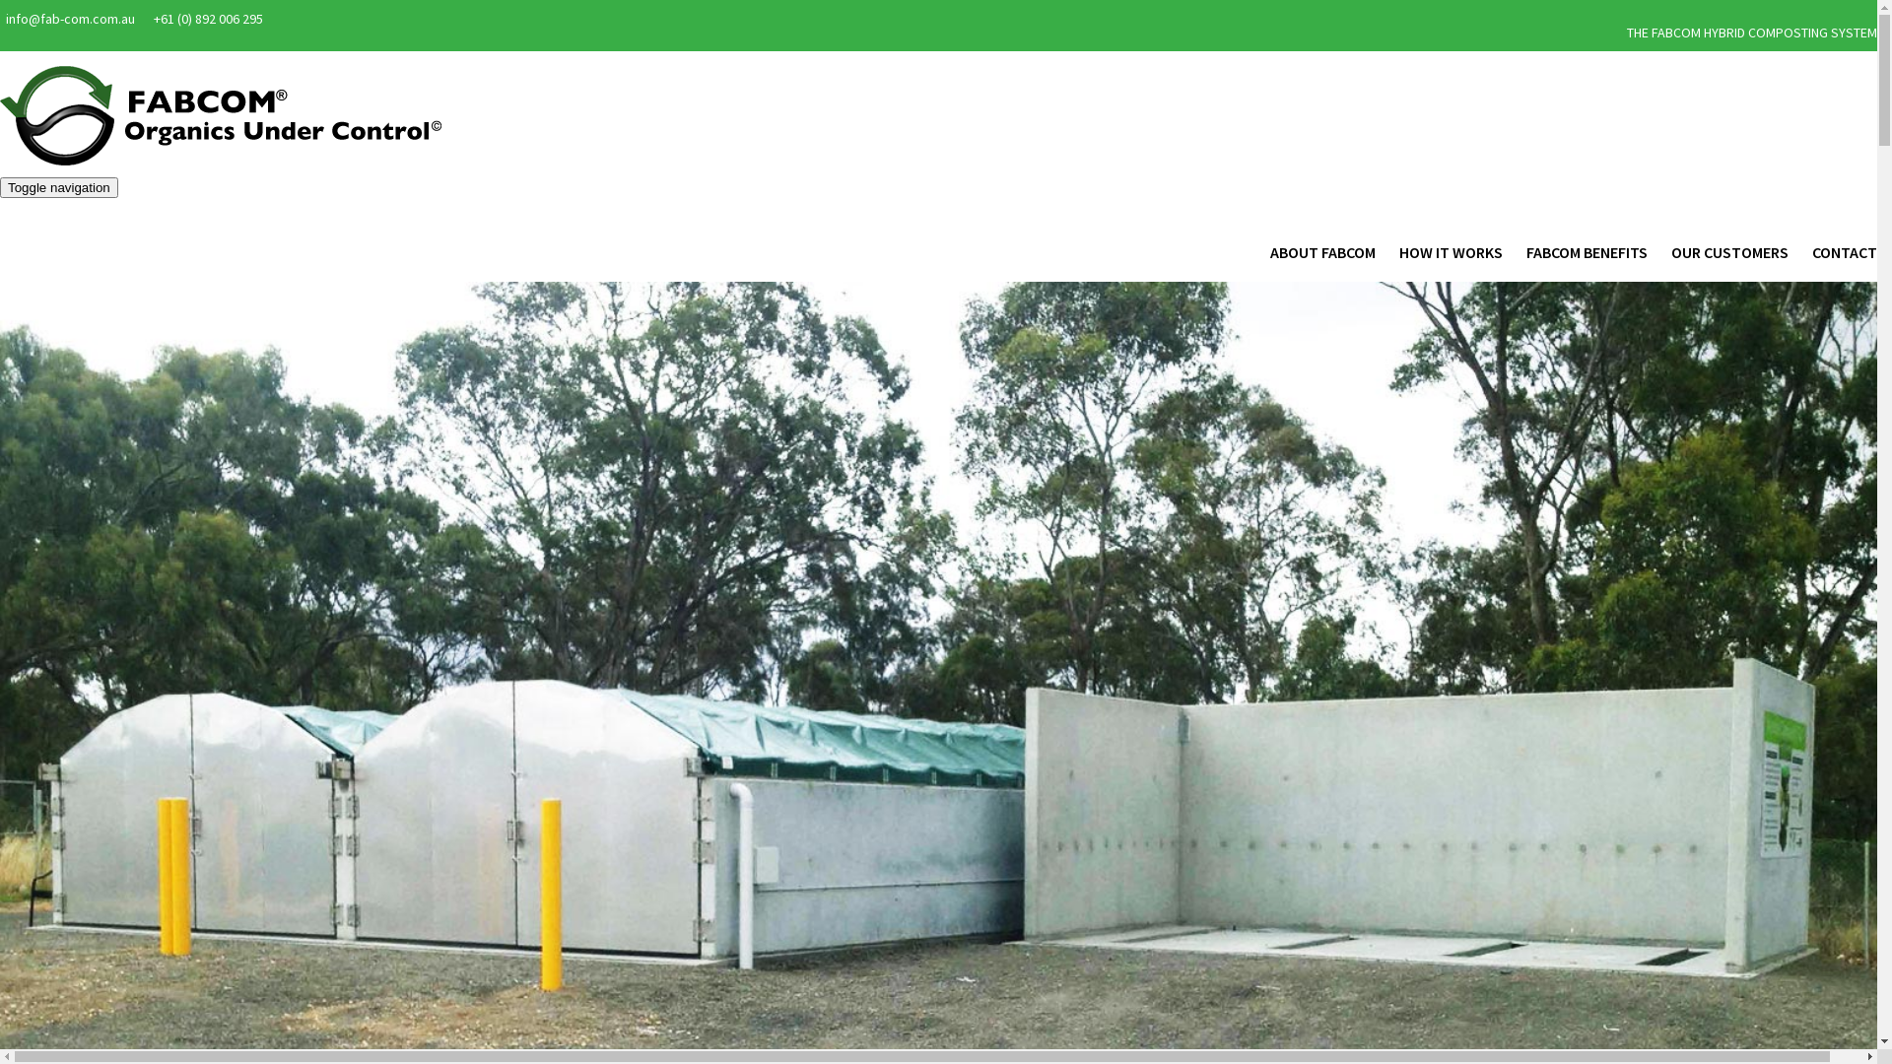 The height and width of the screenshot is (1064, 1892). What do you see at coordinates (59, 187) in the screenshot?
I see `Toggle navigation` at bounding box center [59, 187].